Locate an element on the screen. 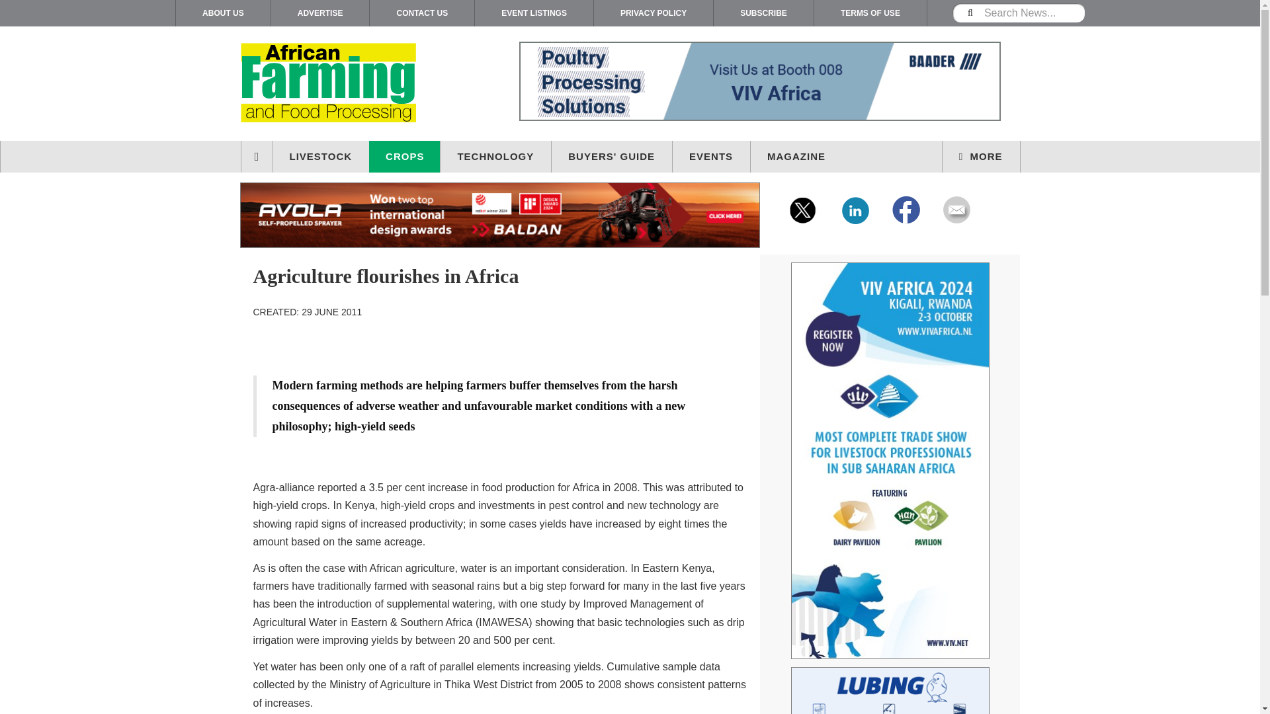 This screenshot has width=1270, height=714. BUYERS' GUIDE is located at coordinates (611, 156).